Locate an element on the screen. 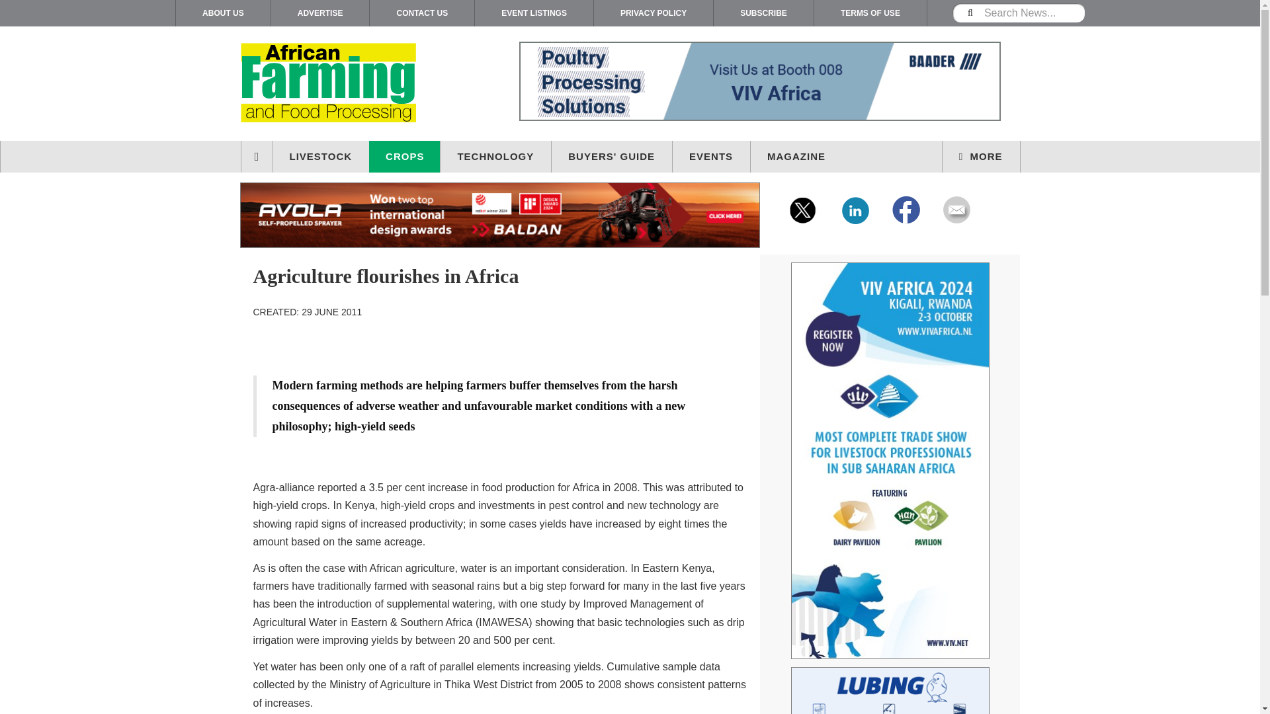 This screenshot has width=1270, height=714. BUYERS' GUIDE is located at coordinates (611, 156).